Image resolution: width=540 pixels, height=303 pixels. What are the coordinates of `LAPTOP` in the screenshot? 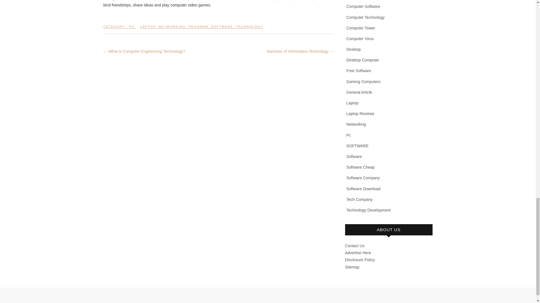 It's located at (148, 29).